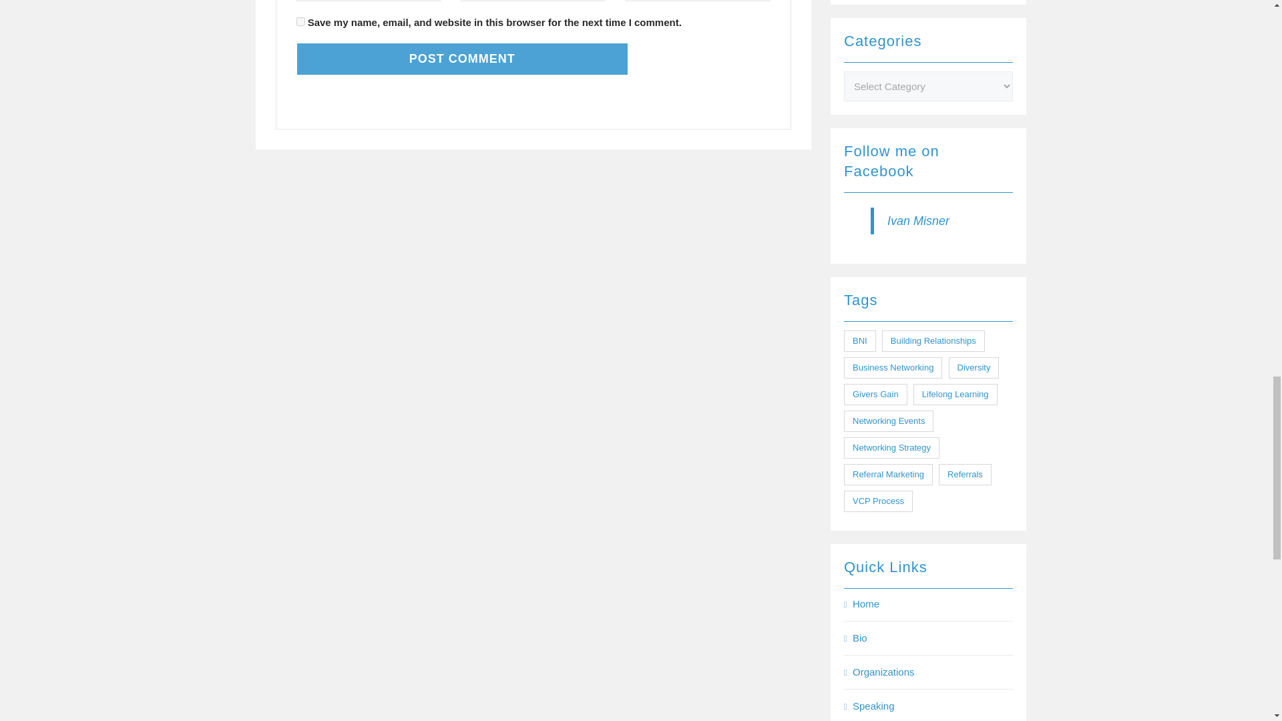 The width and height of the screenshot is (1282, 721). Describe the element at coordinates (955, 394) in the screenshot. I see `Lifelong Learning` at that location.